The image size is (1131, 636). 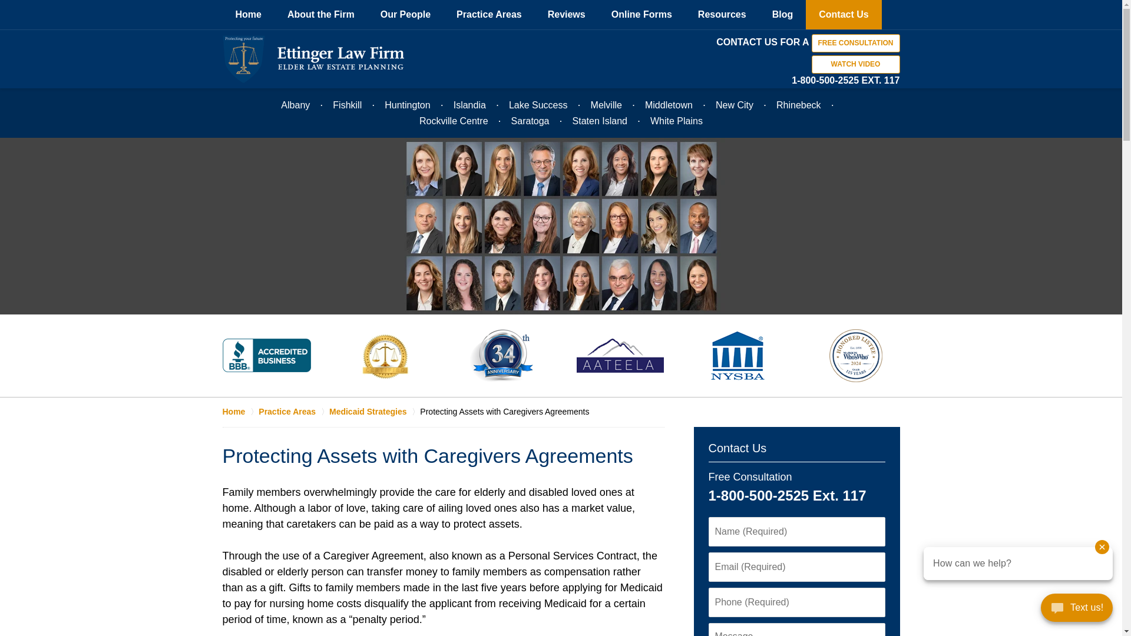 I want to click on Our People, so click(x=405, y=14).